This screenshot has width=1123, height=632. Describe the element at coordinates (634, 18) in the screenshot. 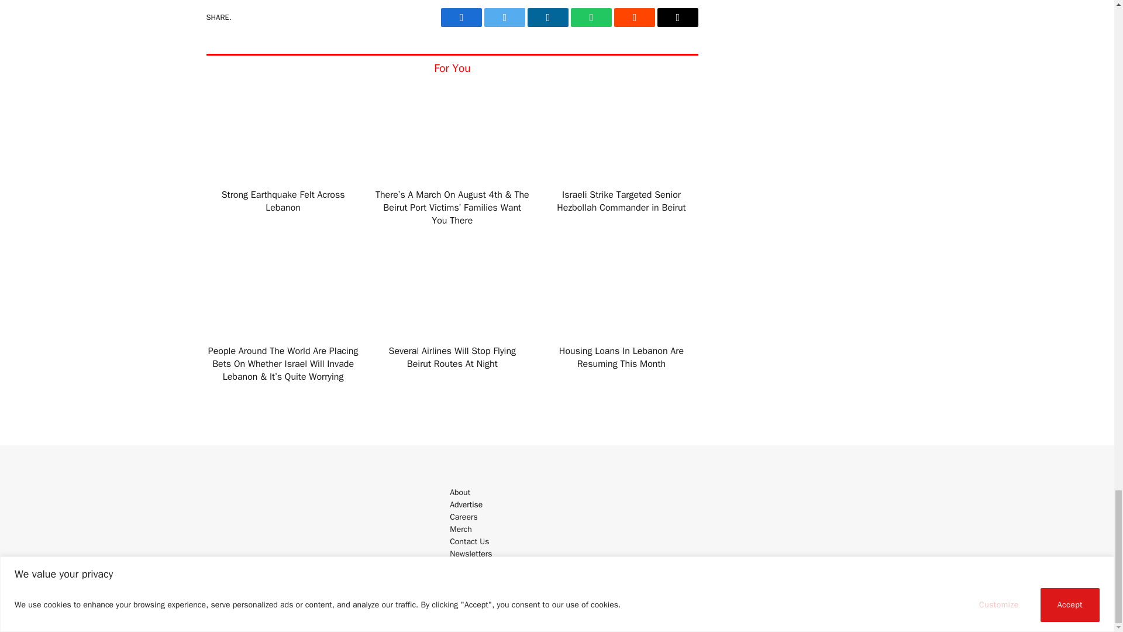

I see `Share on Reddit` at that location.